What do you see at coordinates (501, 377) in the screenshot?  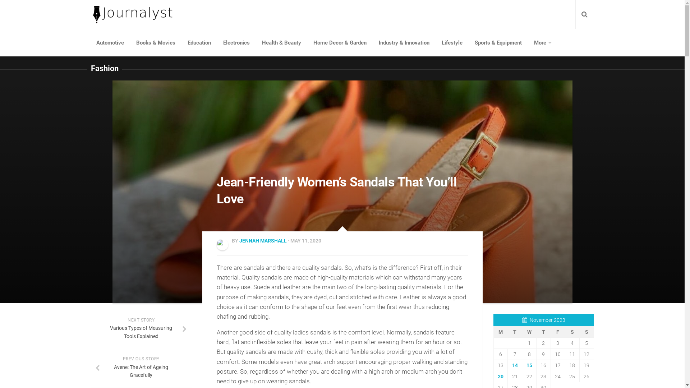 I see `20` at bounding box center [501, 377].